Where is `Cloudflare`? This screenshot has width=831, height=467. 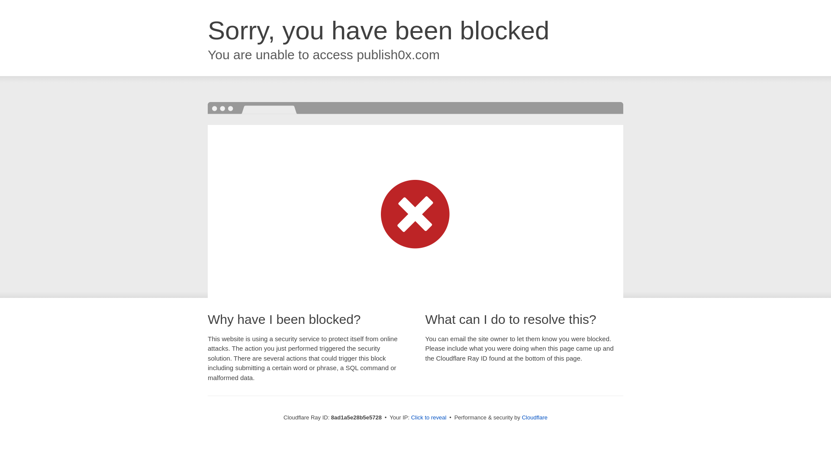
Cloudflare is located at coordinates (535, 417).